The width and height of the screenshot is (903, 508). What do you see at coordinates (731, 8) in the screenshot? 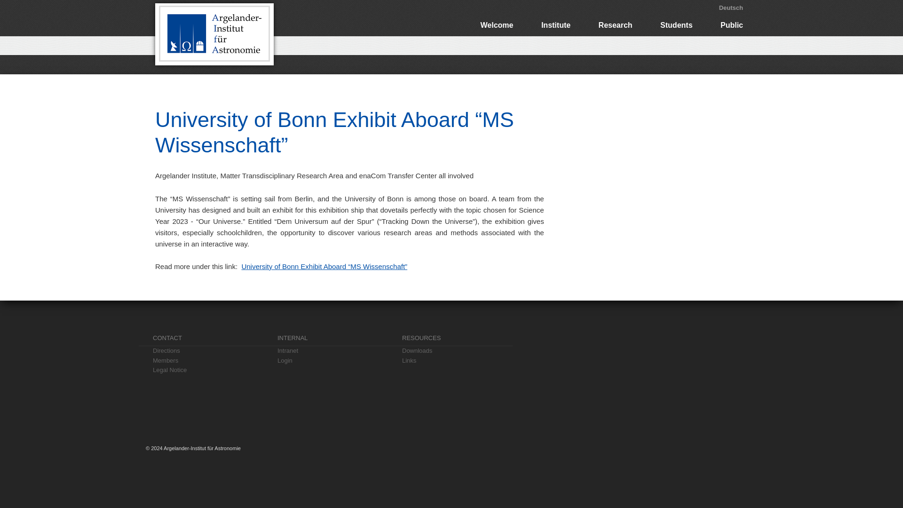
I see `Deutsch` at bounding box center [731, 8].